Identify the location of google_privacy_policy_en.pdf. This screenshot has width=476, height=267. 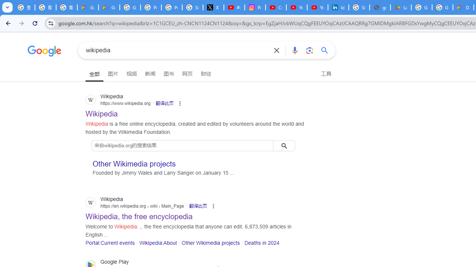
(380, 7).